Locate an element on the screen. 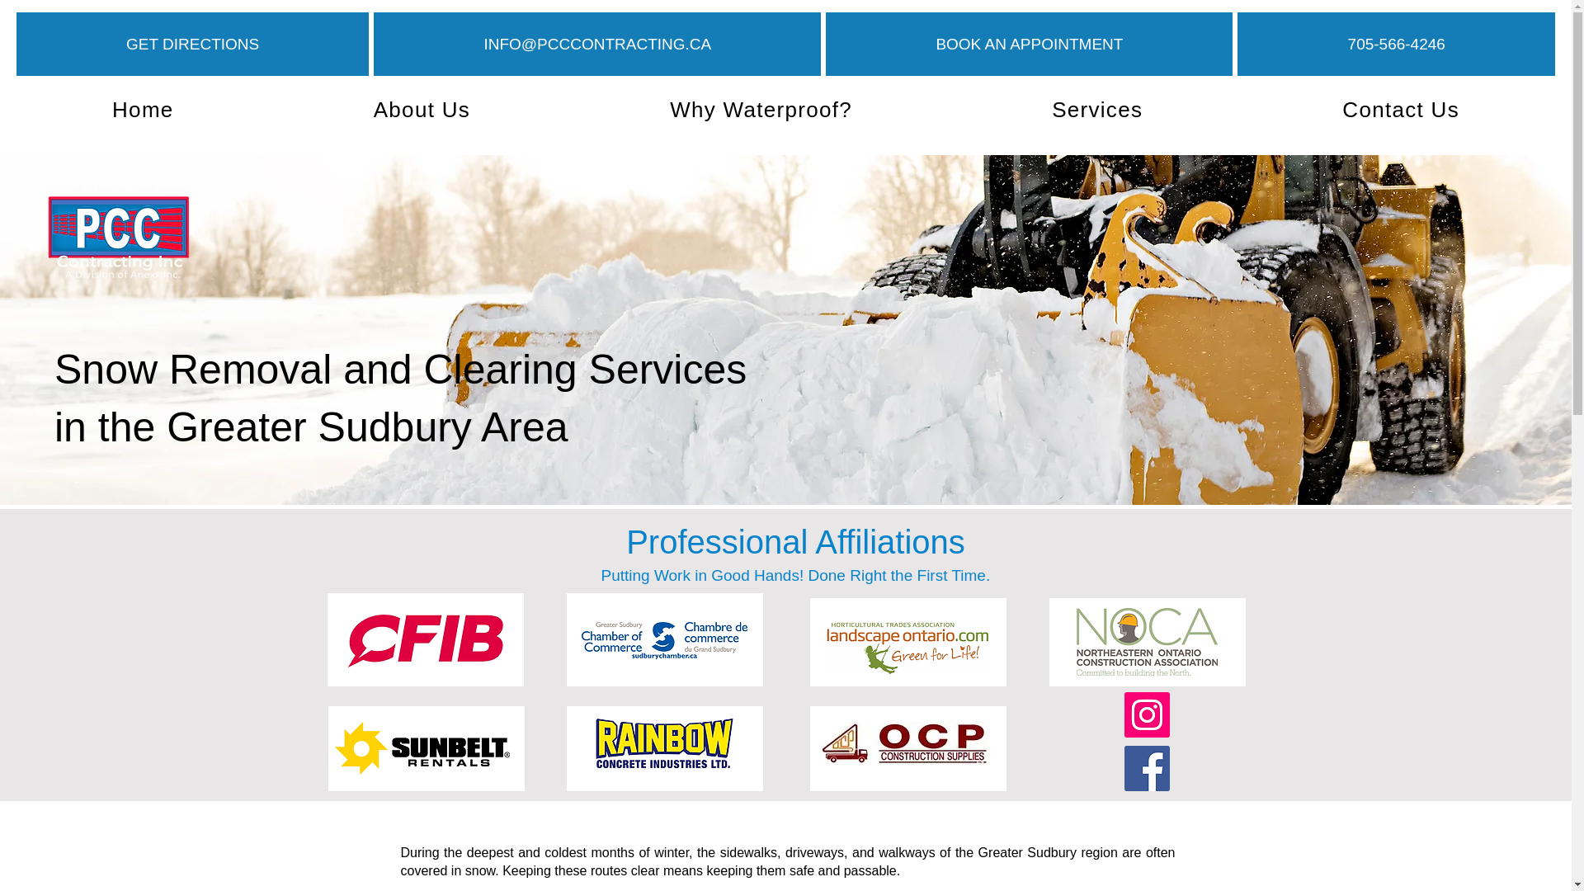 The width and height of the screenshot is (1584, 891). GET DIRECTIONS is located at coordinates (192, 44).